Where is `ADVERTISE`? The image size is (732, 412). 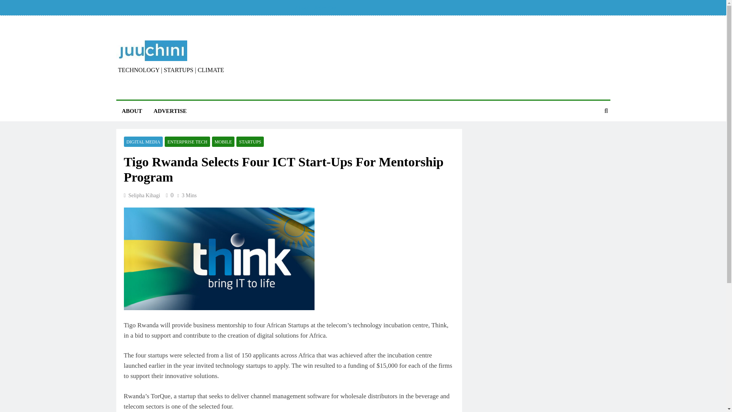
ADVERTISE is located at coordinates (170, 111).